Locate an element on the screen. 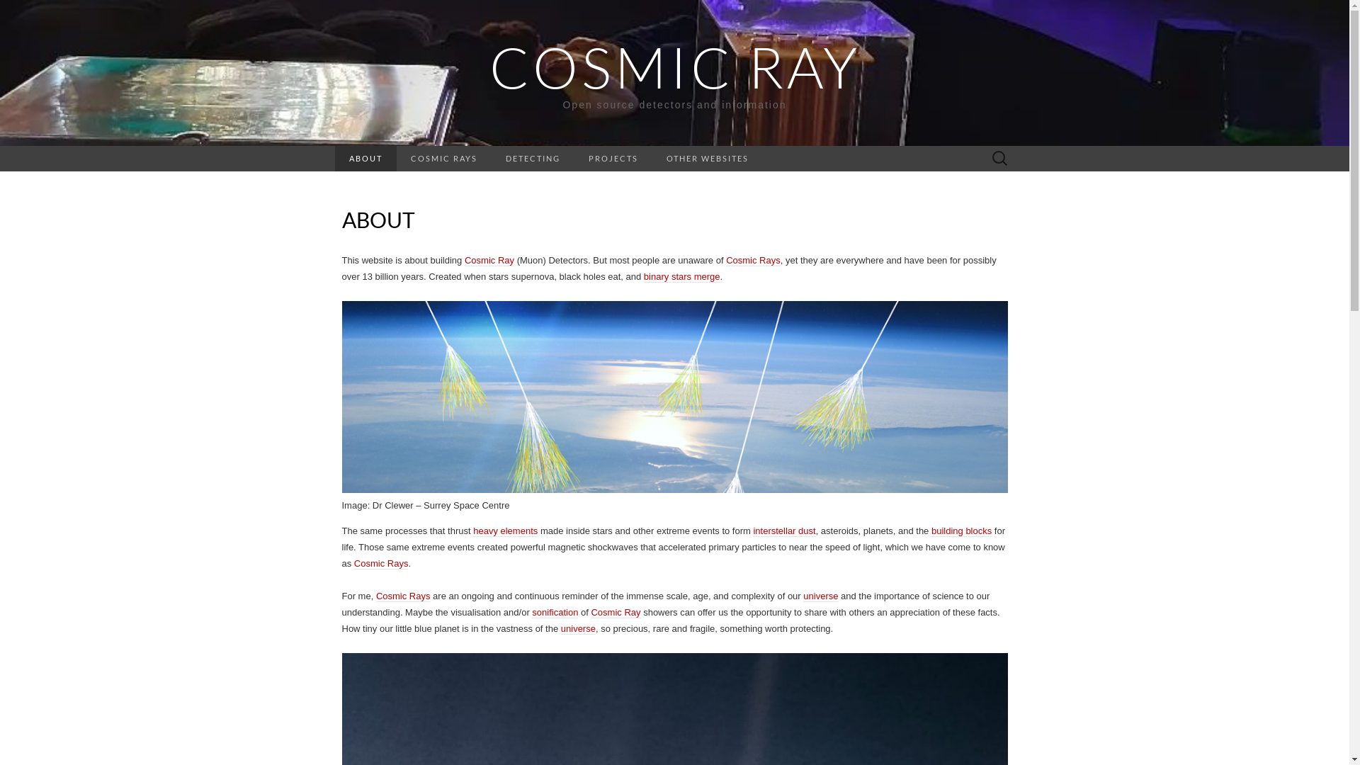 The image size is (1360, 765). Cosmic Ray is located at coordinates (616, 613).